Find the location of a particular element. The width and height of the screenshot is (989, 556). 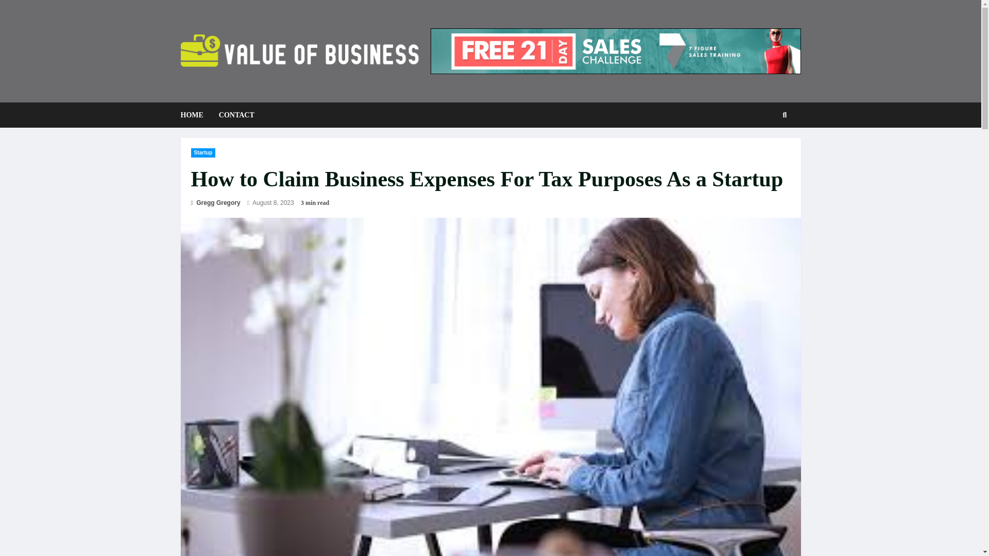

CONTACT is located at coordinates (233, 115).